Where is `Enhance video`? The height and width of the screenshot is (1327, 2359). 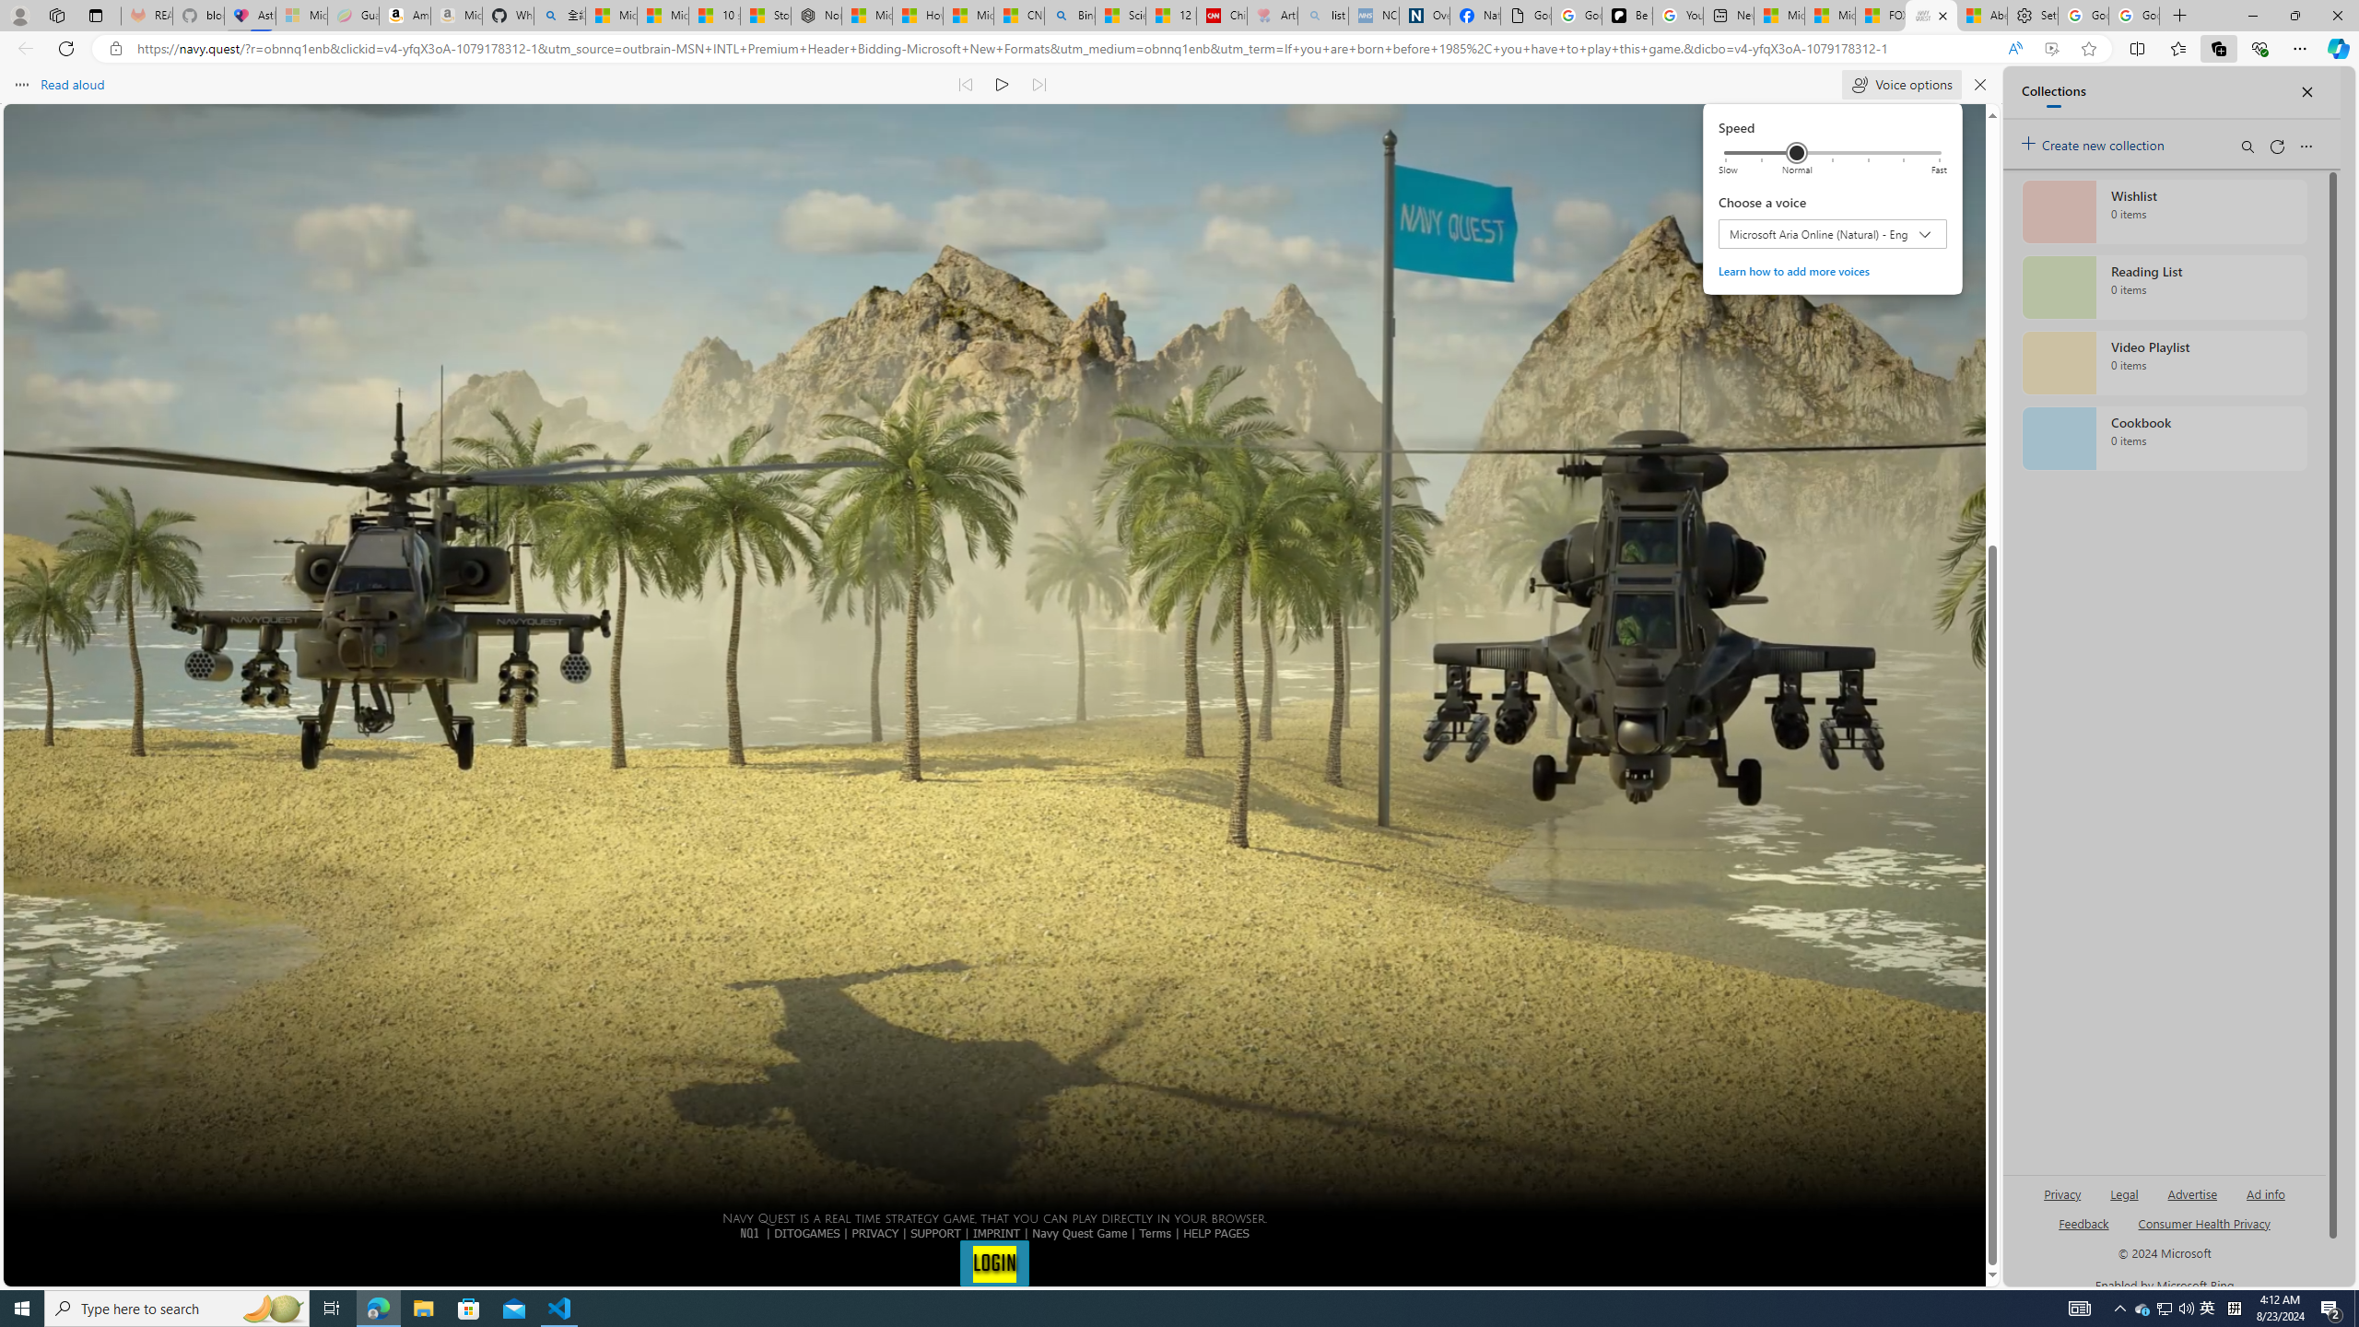 Enhance video is located at coordinates (2051, 49).